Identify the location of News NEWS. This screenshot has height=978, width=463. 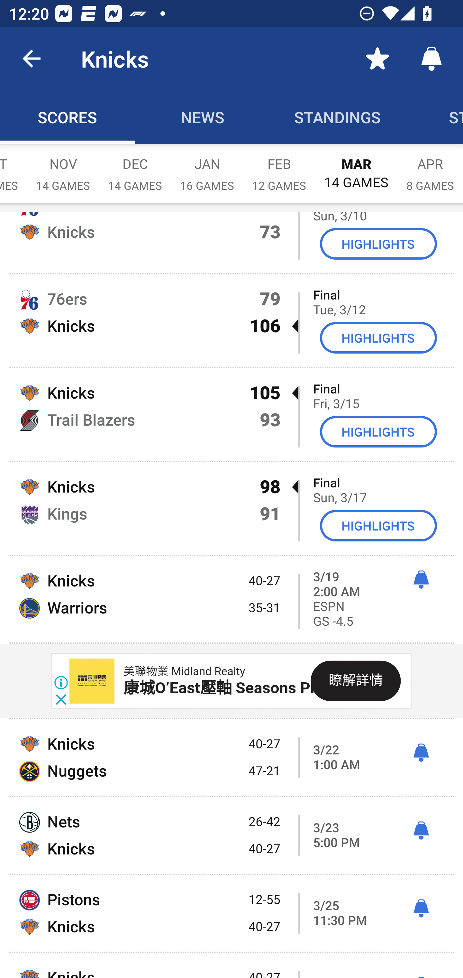
(203, 116).